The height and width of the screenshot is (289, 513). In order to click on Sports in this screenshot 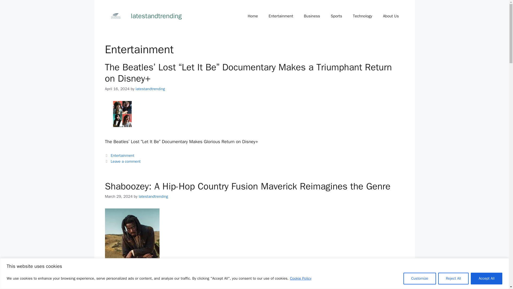, I will do `click(336, 16)`.